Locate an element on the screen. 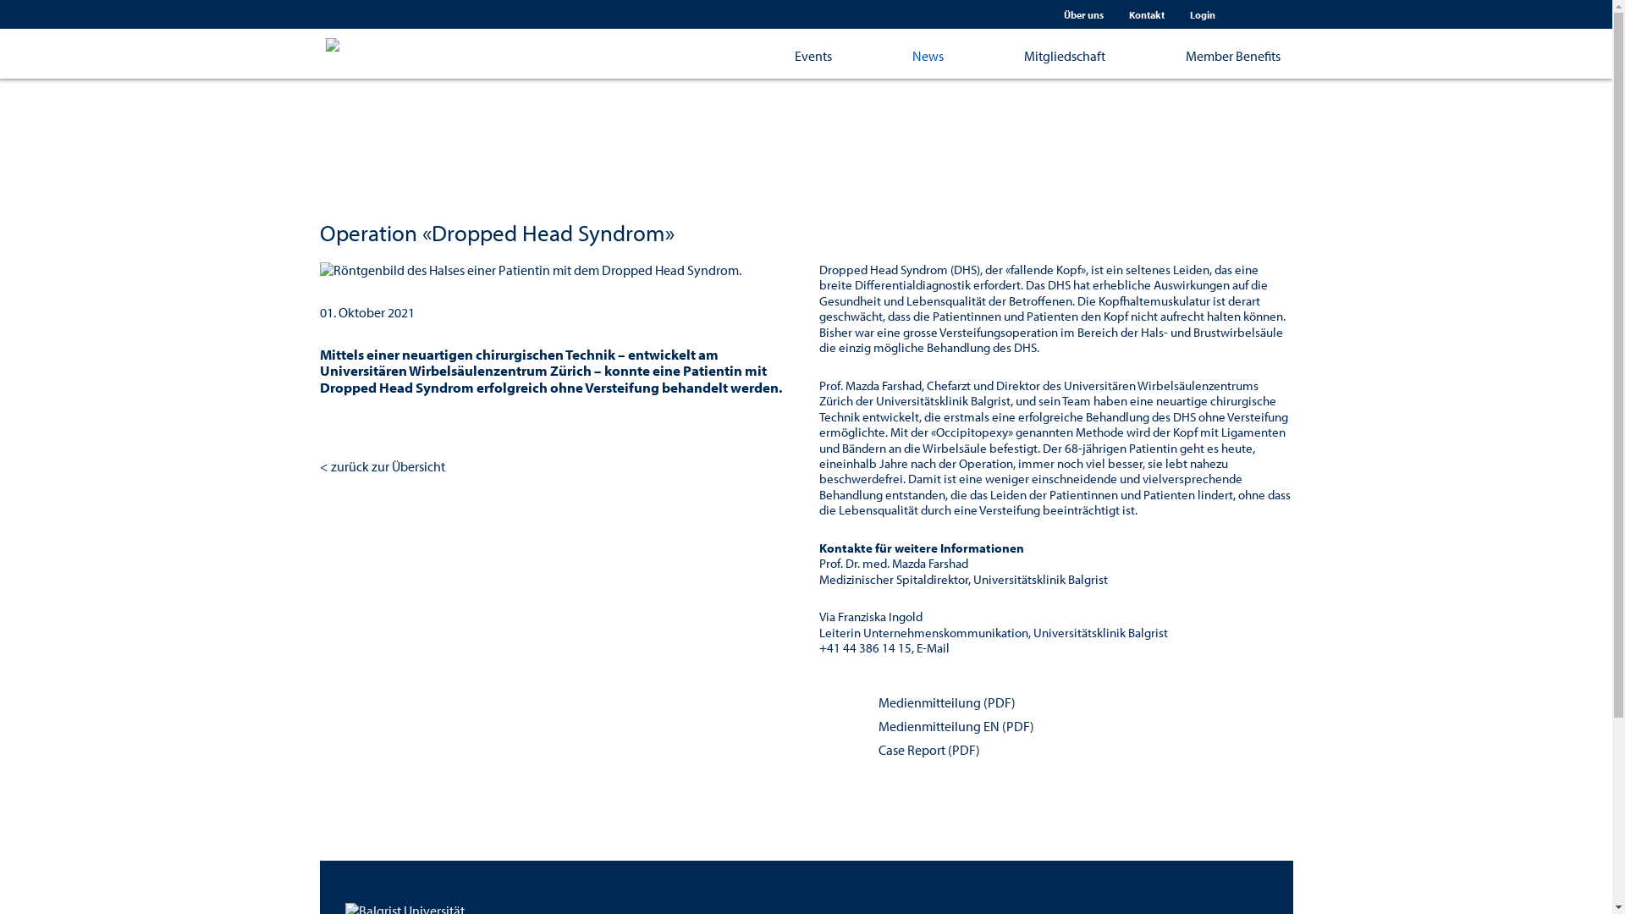 Image resolution: width=1625 pixels, height=914 pixels. Events is located at coordinates (824, 64).